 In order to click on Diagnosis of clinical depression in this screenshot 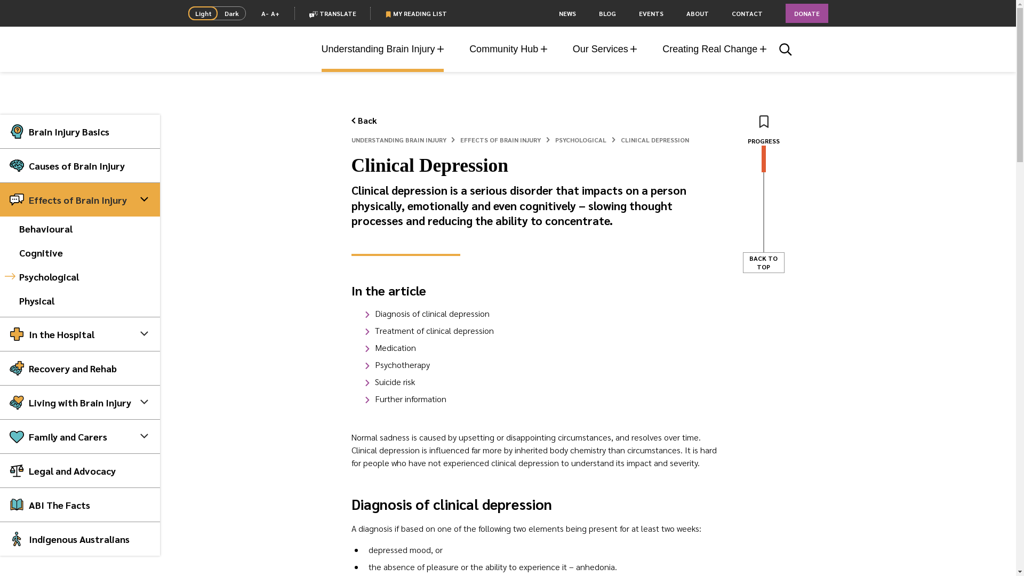, I will do `click(432, 314)`.